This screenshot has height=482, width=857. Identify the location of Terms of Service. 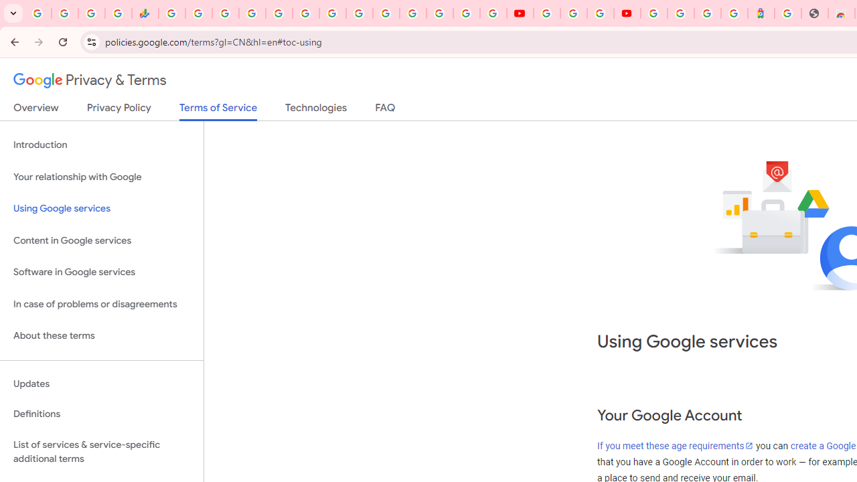
(218, 111).